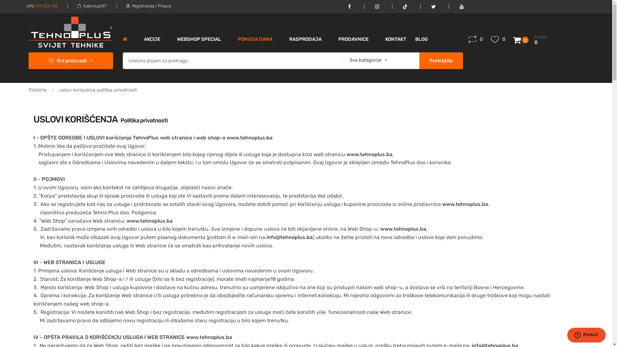 Image resolution: width=617 pixels, height=347 pixels. What do you see at coordinates (255, 39) in the screenshot?
I see `PONUDA DANA` at bounding box center [255, 39].